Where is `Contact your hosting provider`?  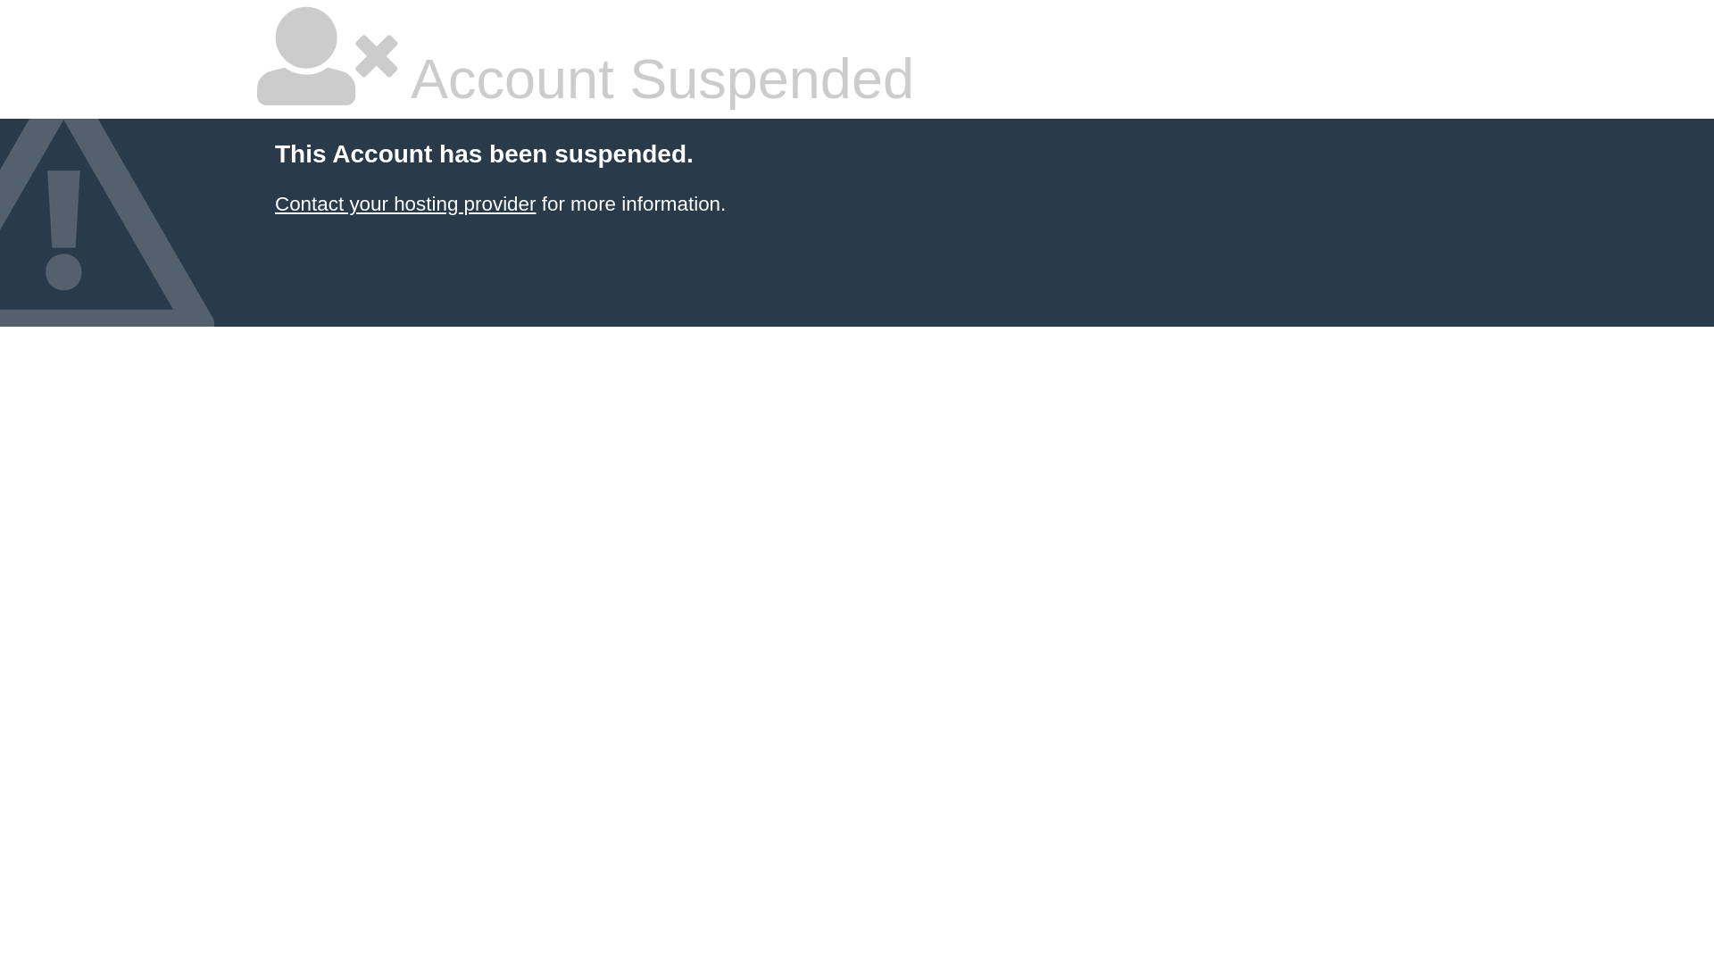
Contact your hosting provider is located at coordinates (405, 204).